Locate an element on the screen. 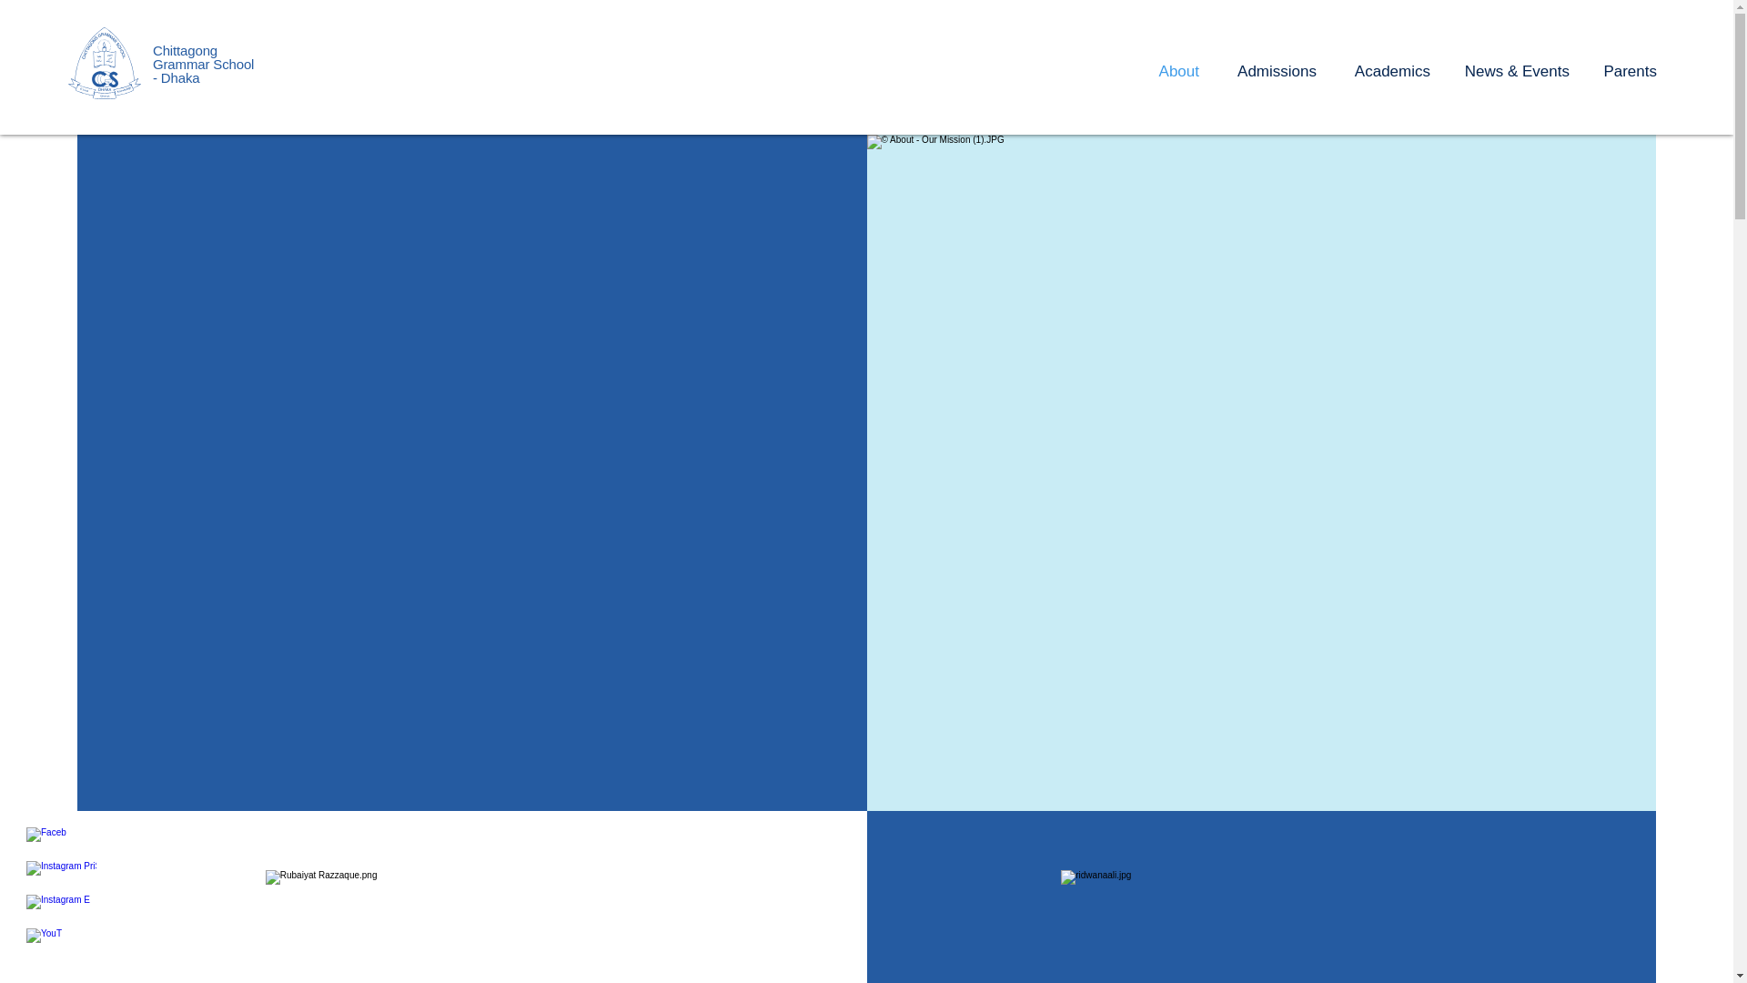  Parents is located at coordinates (1626, 71).